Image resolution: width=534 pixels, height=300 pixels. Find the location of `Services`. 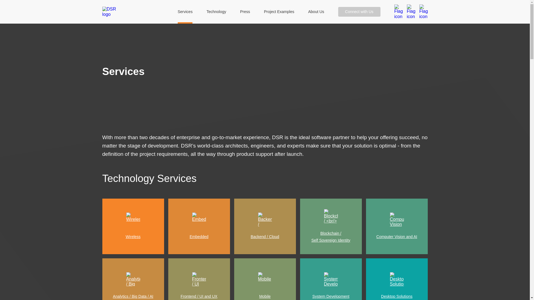

Services is located at coordinates (185, 12).